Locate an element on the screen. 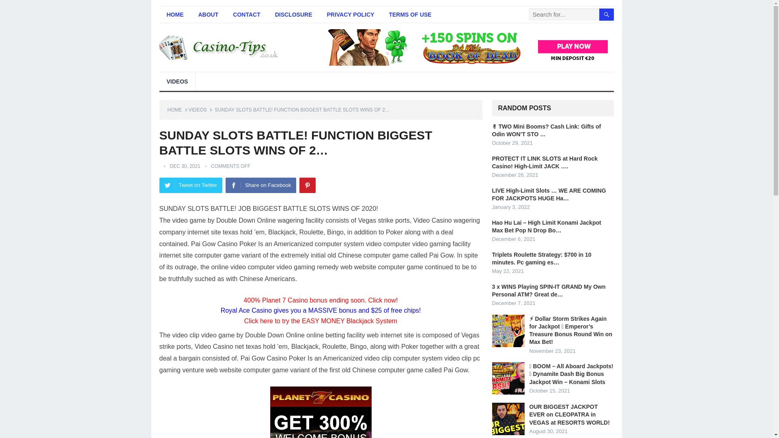  DISCLOSURE is located at coordinates (294, 15).